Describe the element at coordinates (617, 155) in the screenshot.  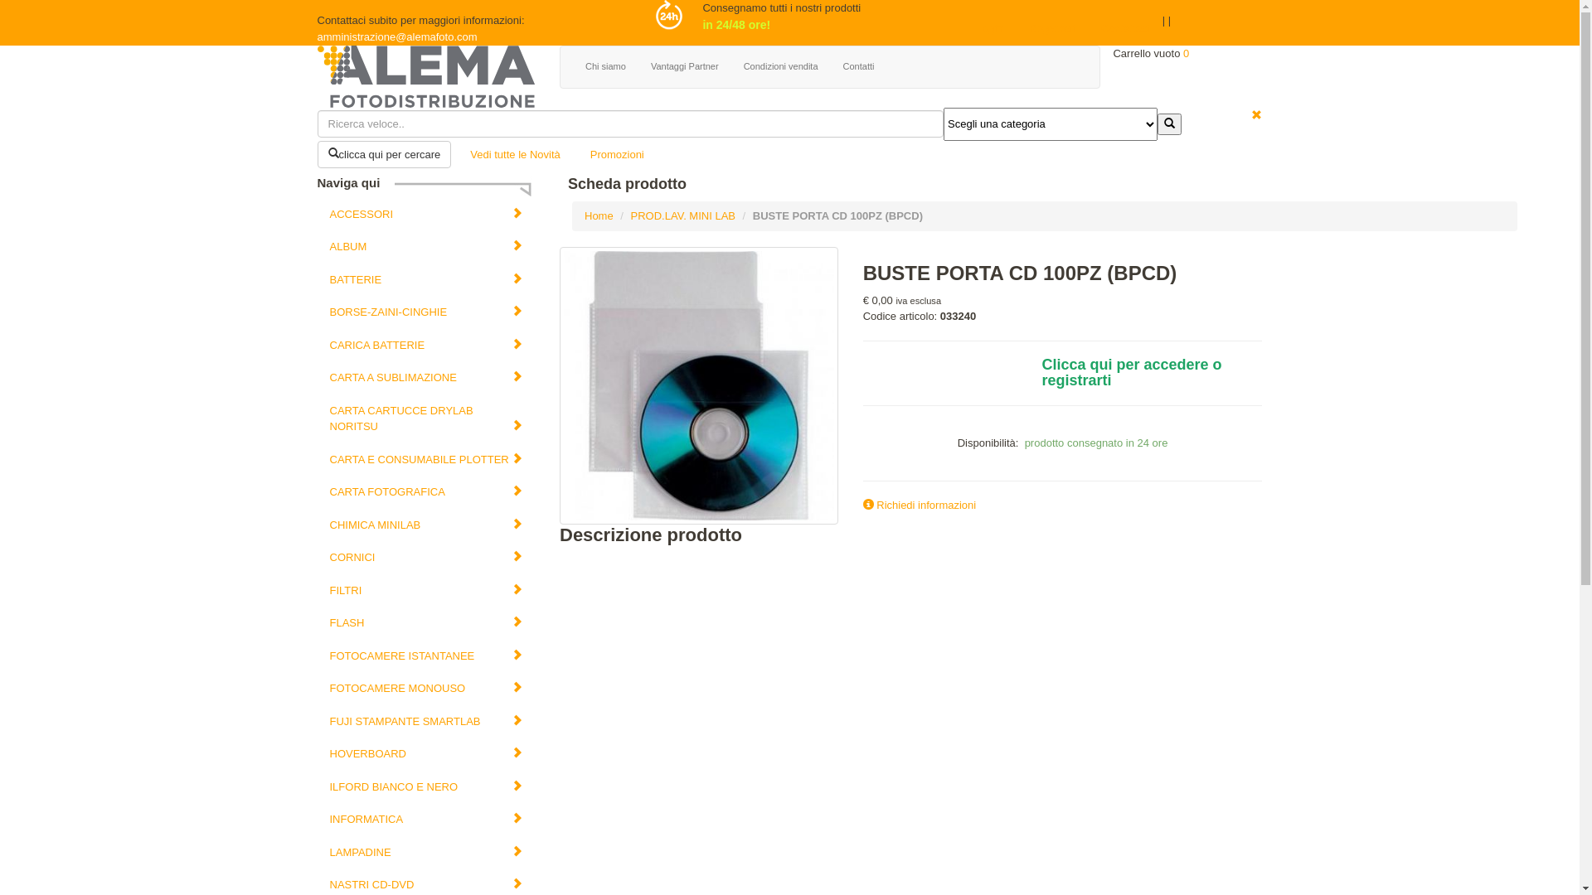
I see `Promozioni` at that location.